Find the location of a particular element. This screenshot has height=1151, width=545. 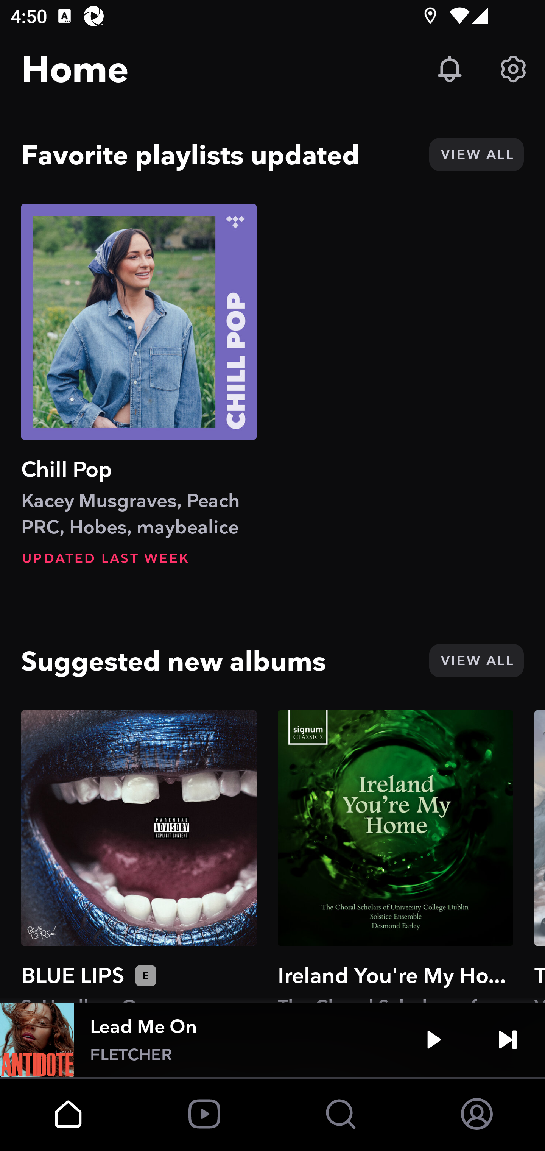

VIEW ALL is located at coordinates (476, 660).